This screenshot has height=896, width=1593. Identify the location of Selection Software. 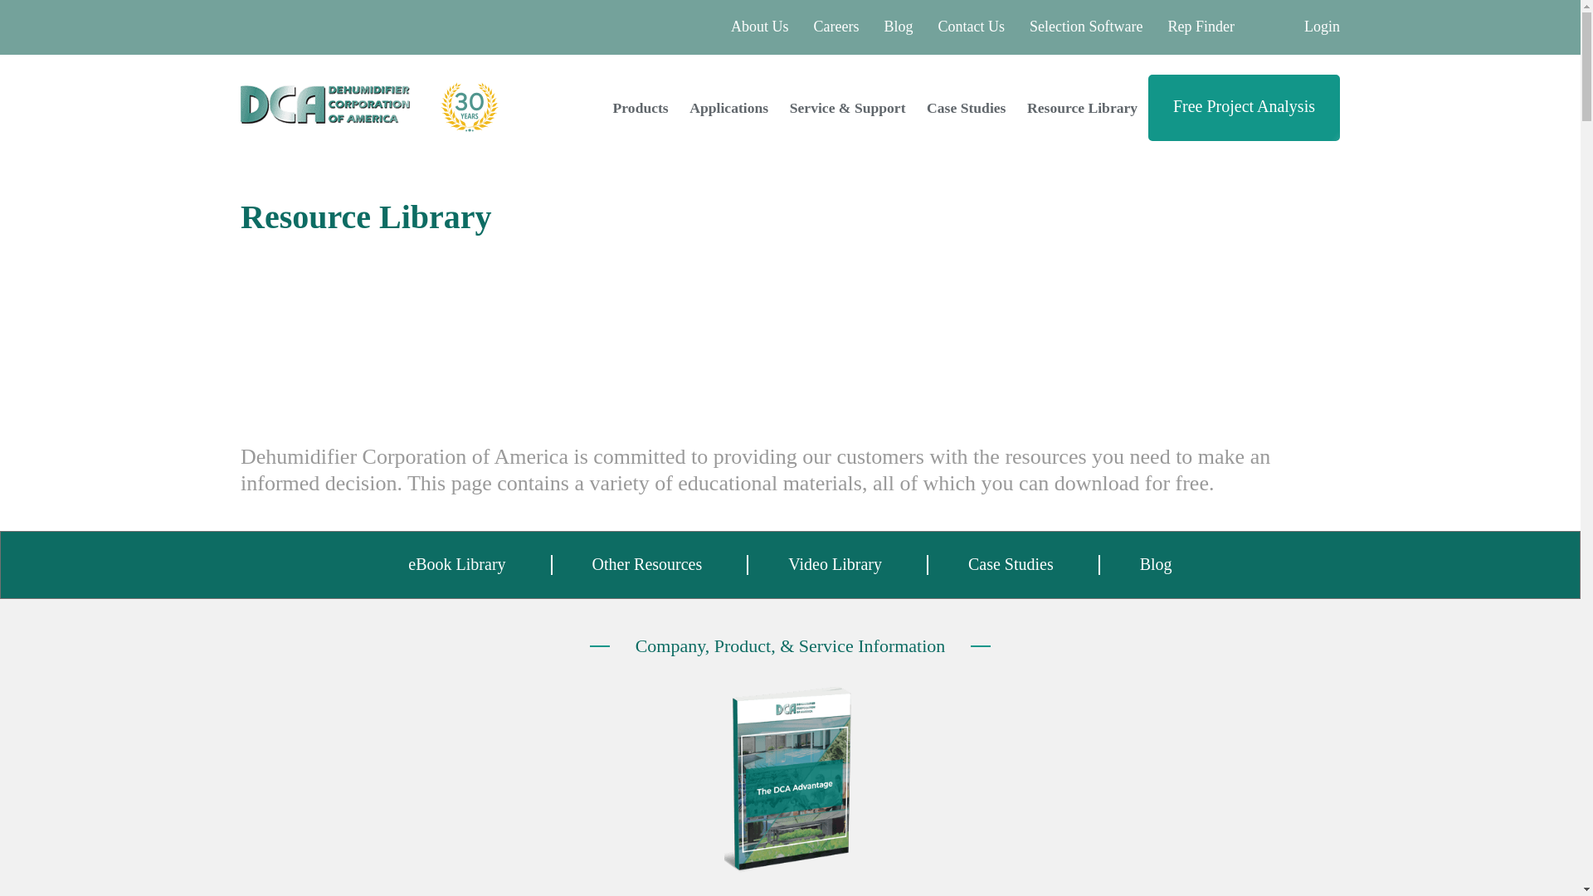
(1085, 27).